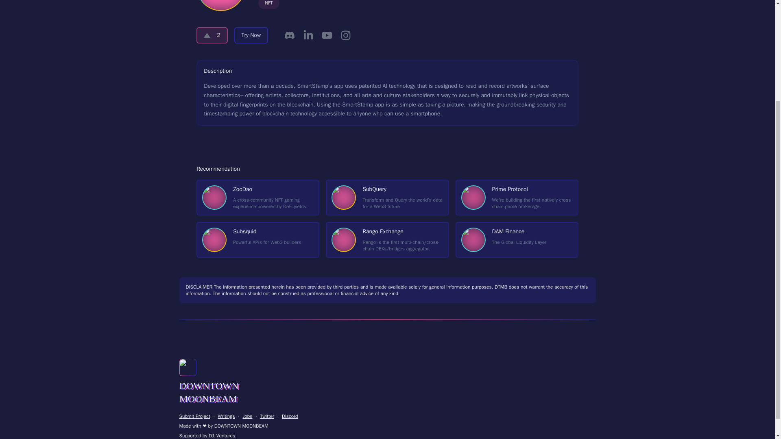 This screenshot has width=781, height=439. I want to click on Jobs, so click(194, 416).